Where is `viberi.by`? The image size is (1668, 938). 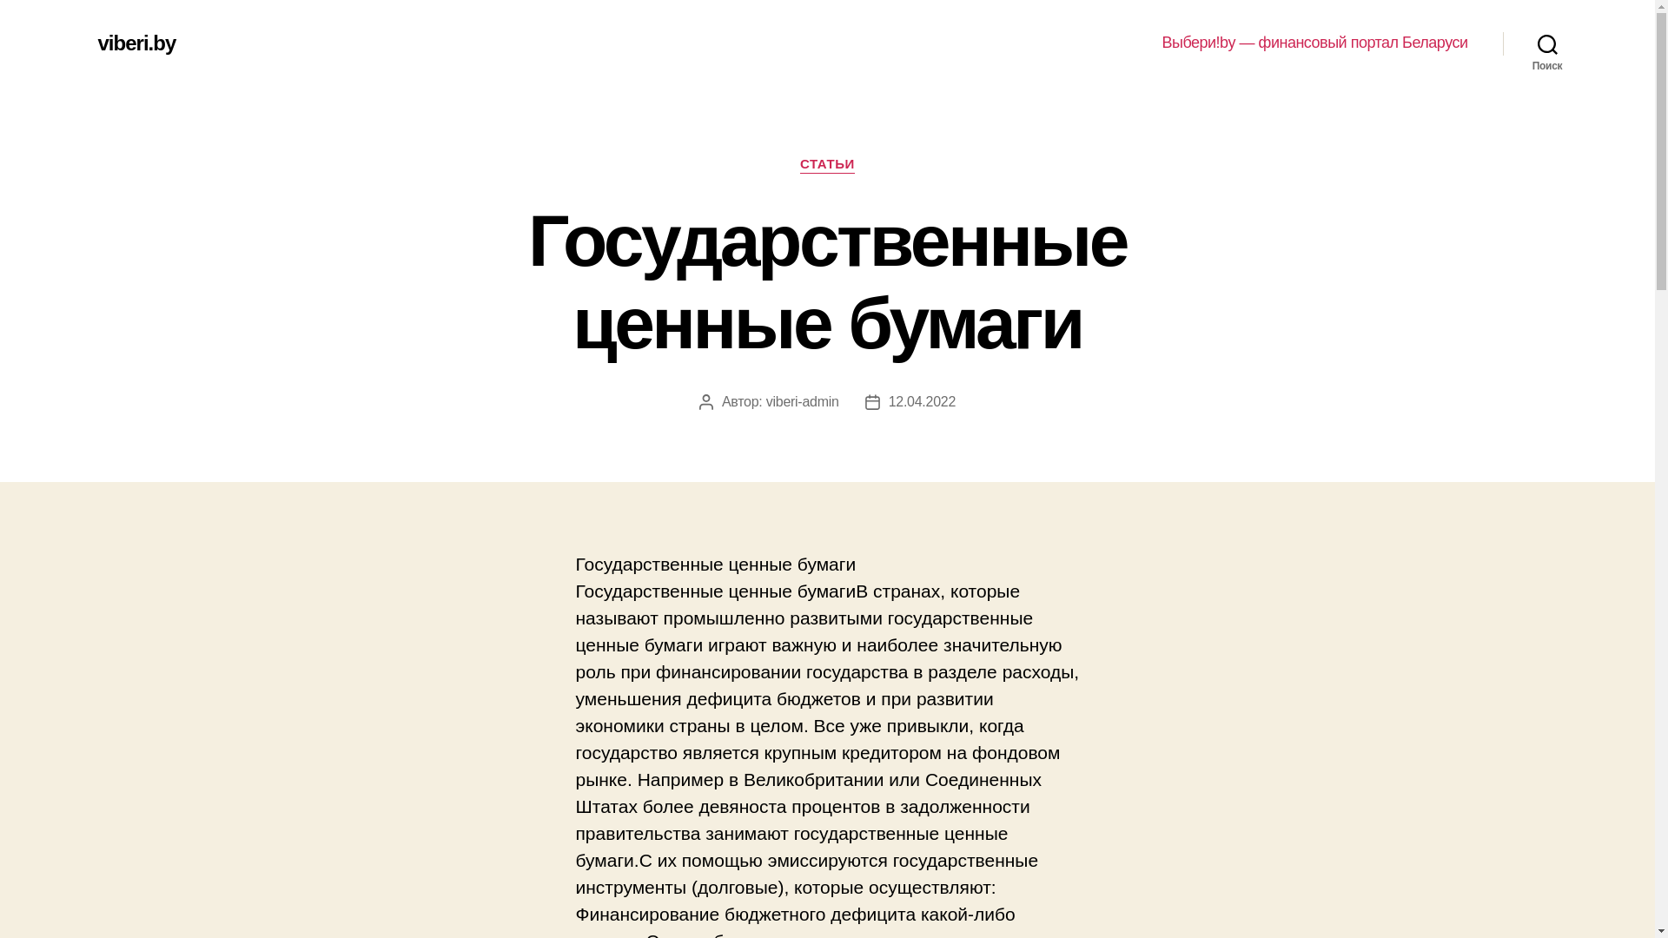
viberi.by is located at coordinates (136, 43).